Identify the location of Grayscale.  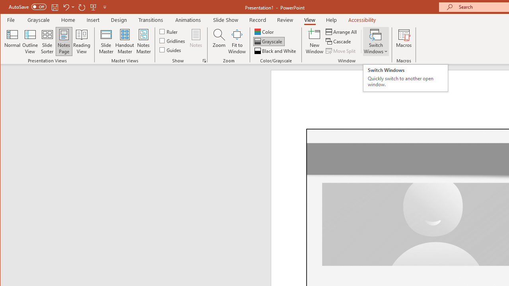
(39, 20).